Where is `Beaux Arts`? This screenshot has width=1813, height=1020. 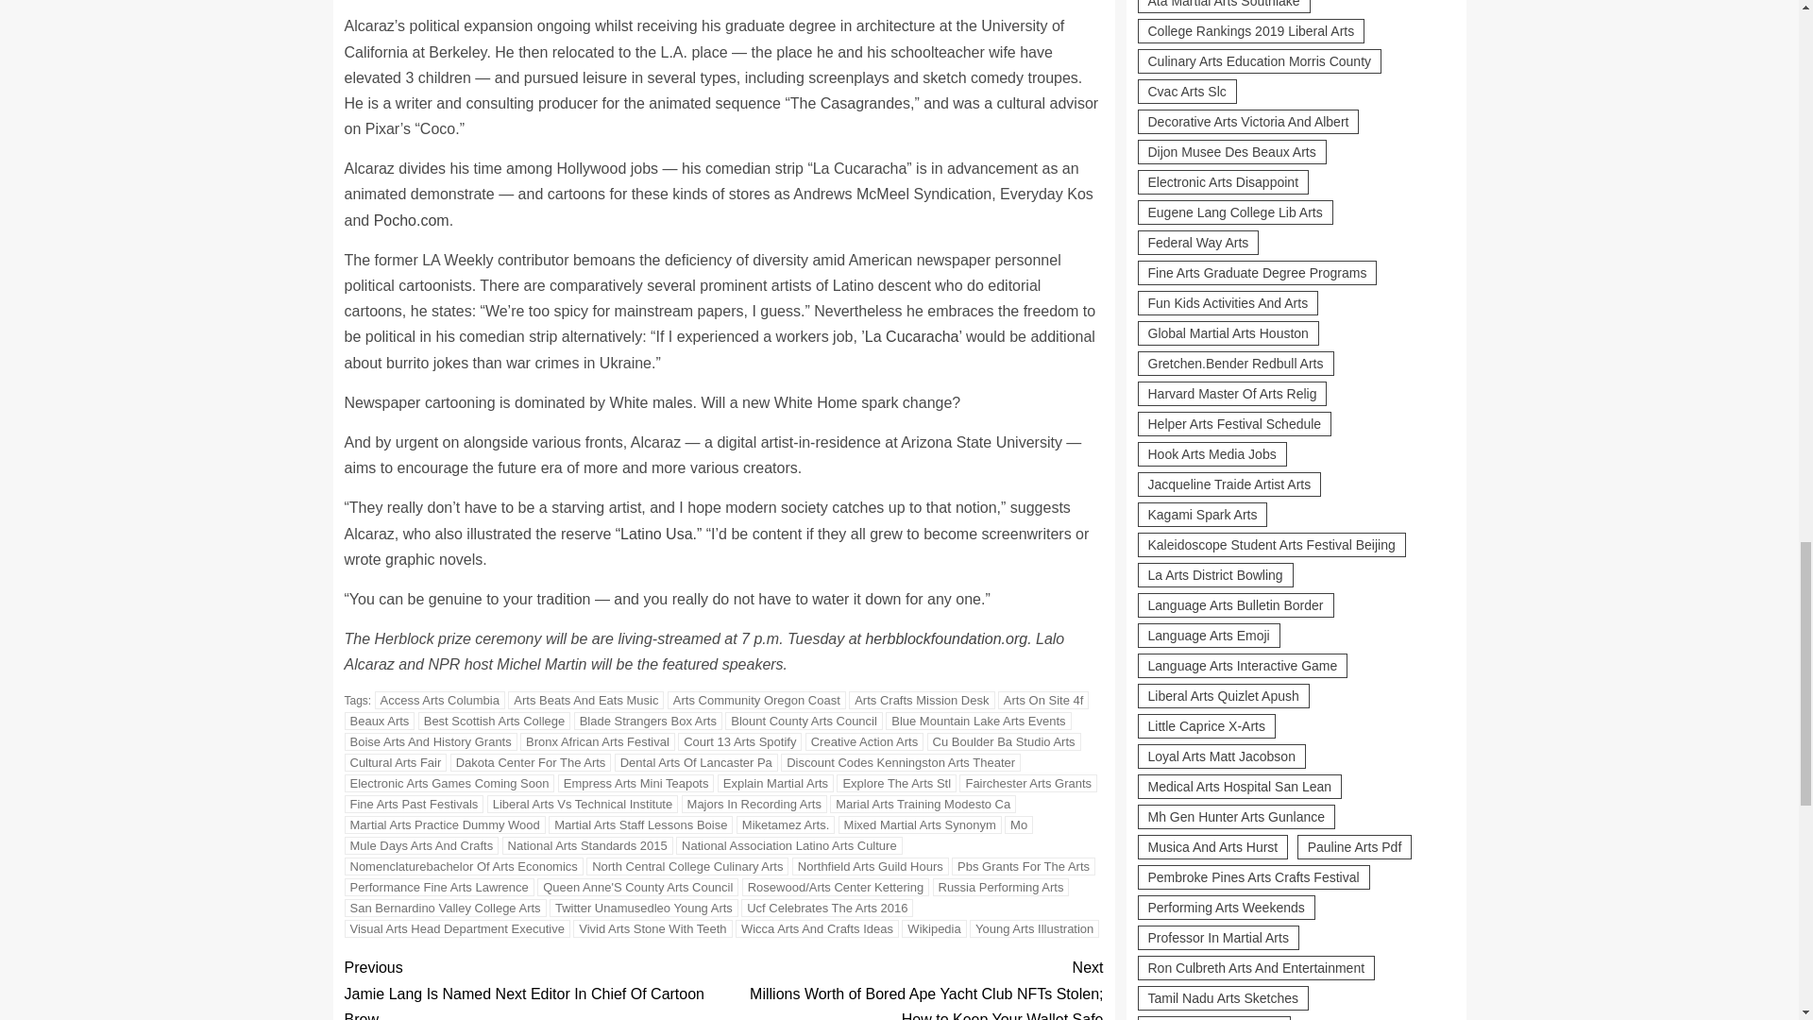 Beaux Arts is located at coordinates (380, 721).